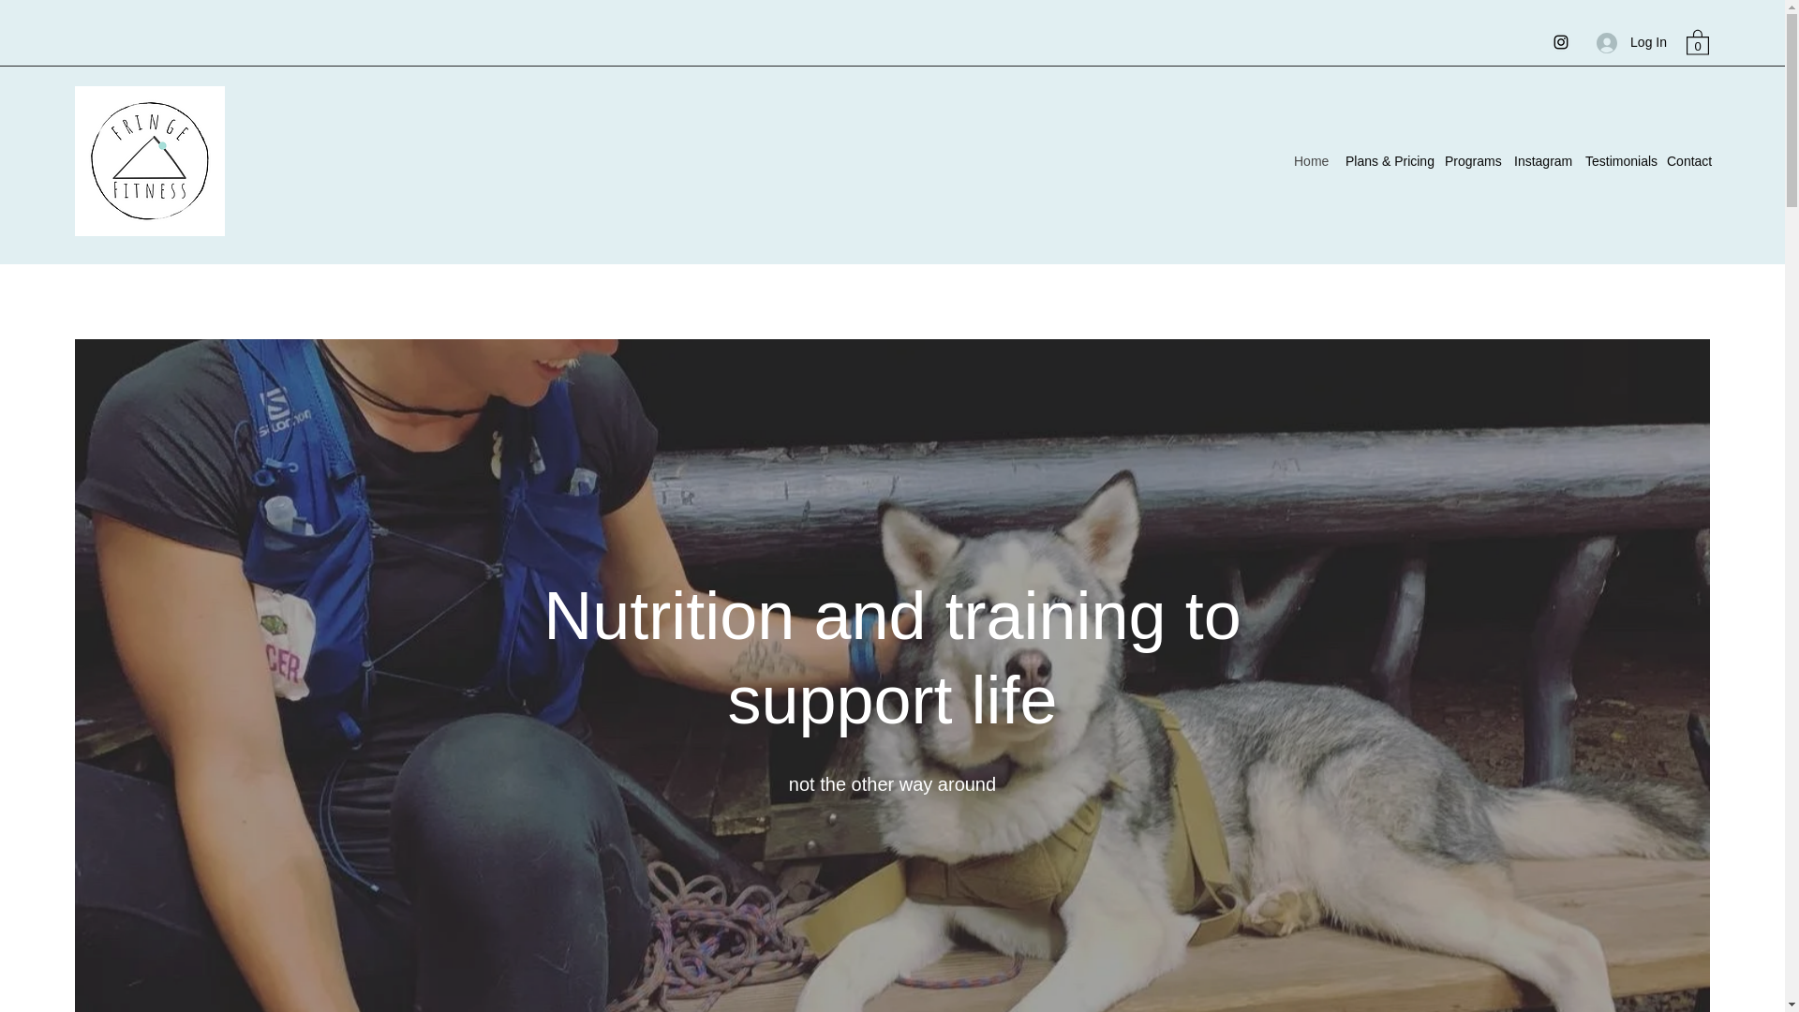 The image size is (1799, 1012). What do you see at coordinates (1615, 160) in the screenshot?
I see `Testimonials` at bounding box center [1615, 160].